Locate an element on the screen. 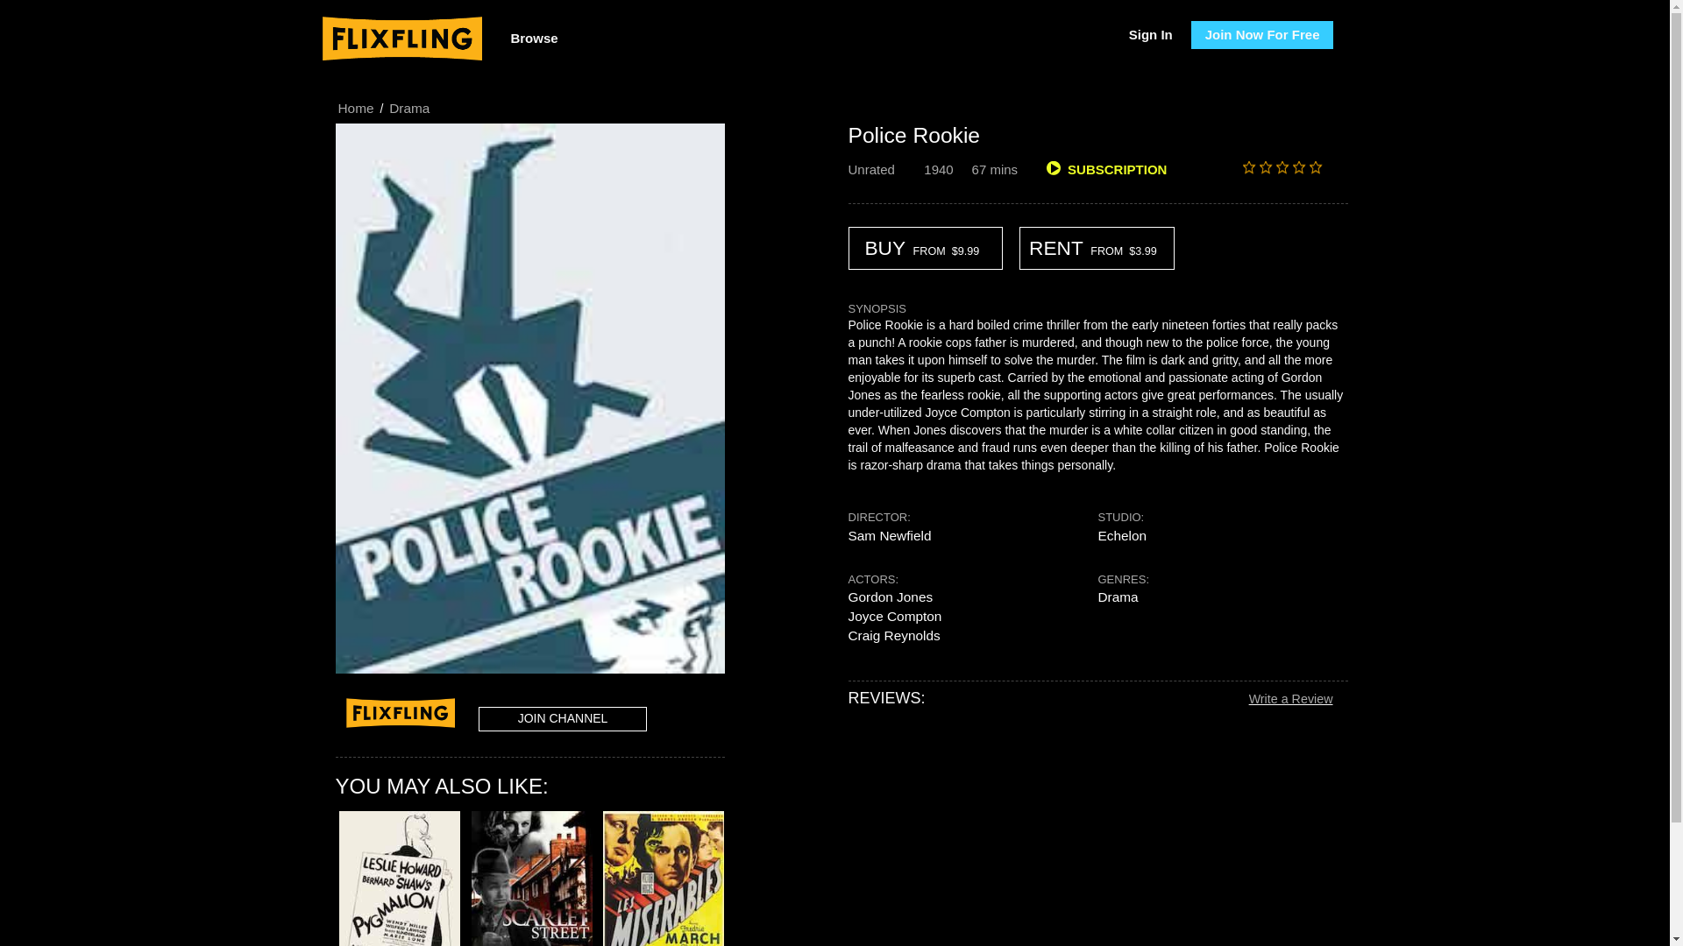  Craig Reynolds is located at coordinates (894, 635).